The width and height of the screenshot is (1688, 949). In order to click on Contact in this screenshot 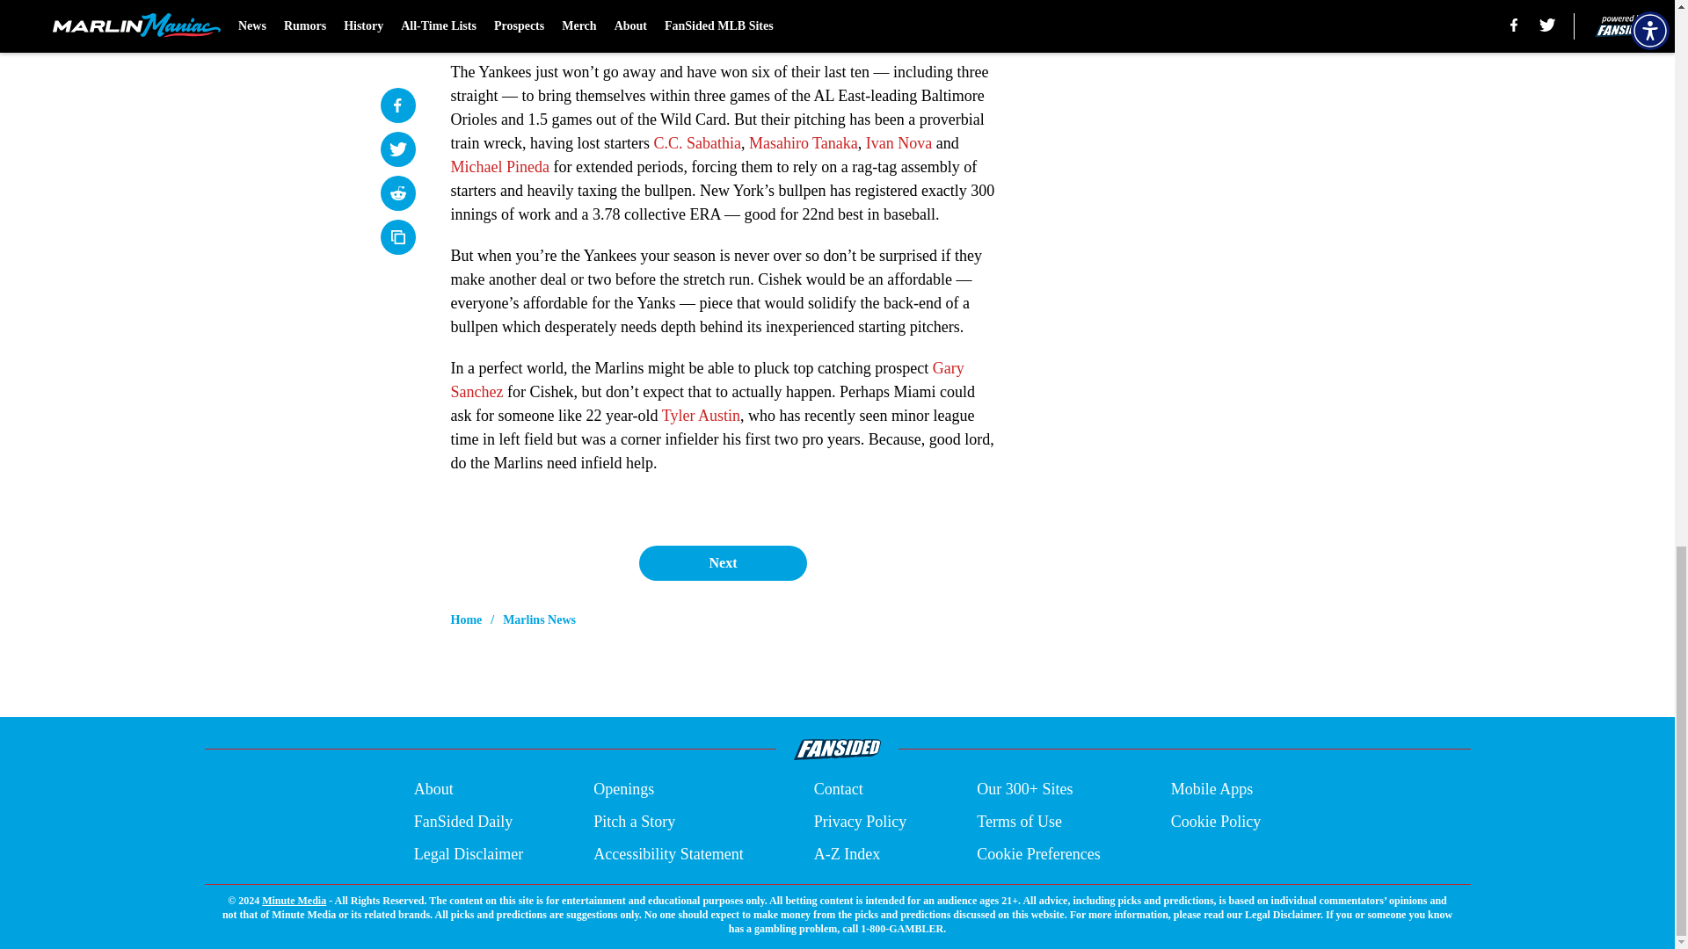, I will do `click(838, 789)`.